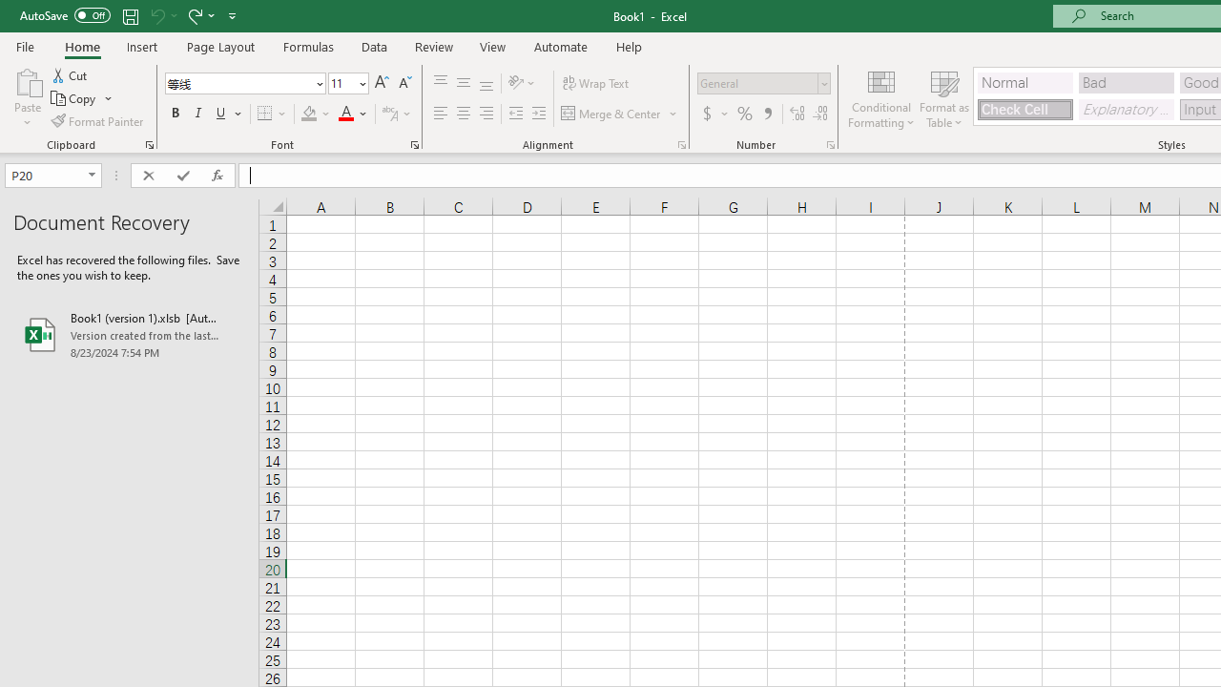 This screenshot has height=687, width=1221. Describe the element at coordinates (763, 84) in the screenshot. I see `Number Format` at that location.